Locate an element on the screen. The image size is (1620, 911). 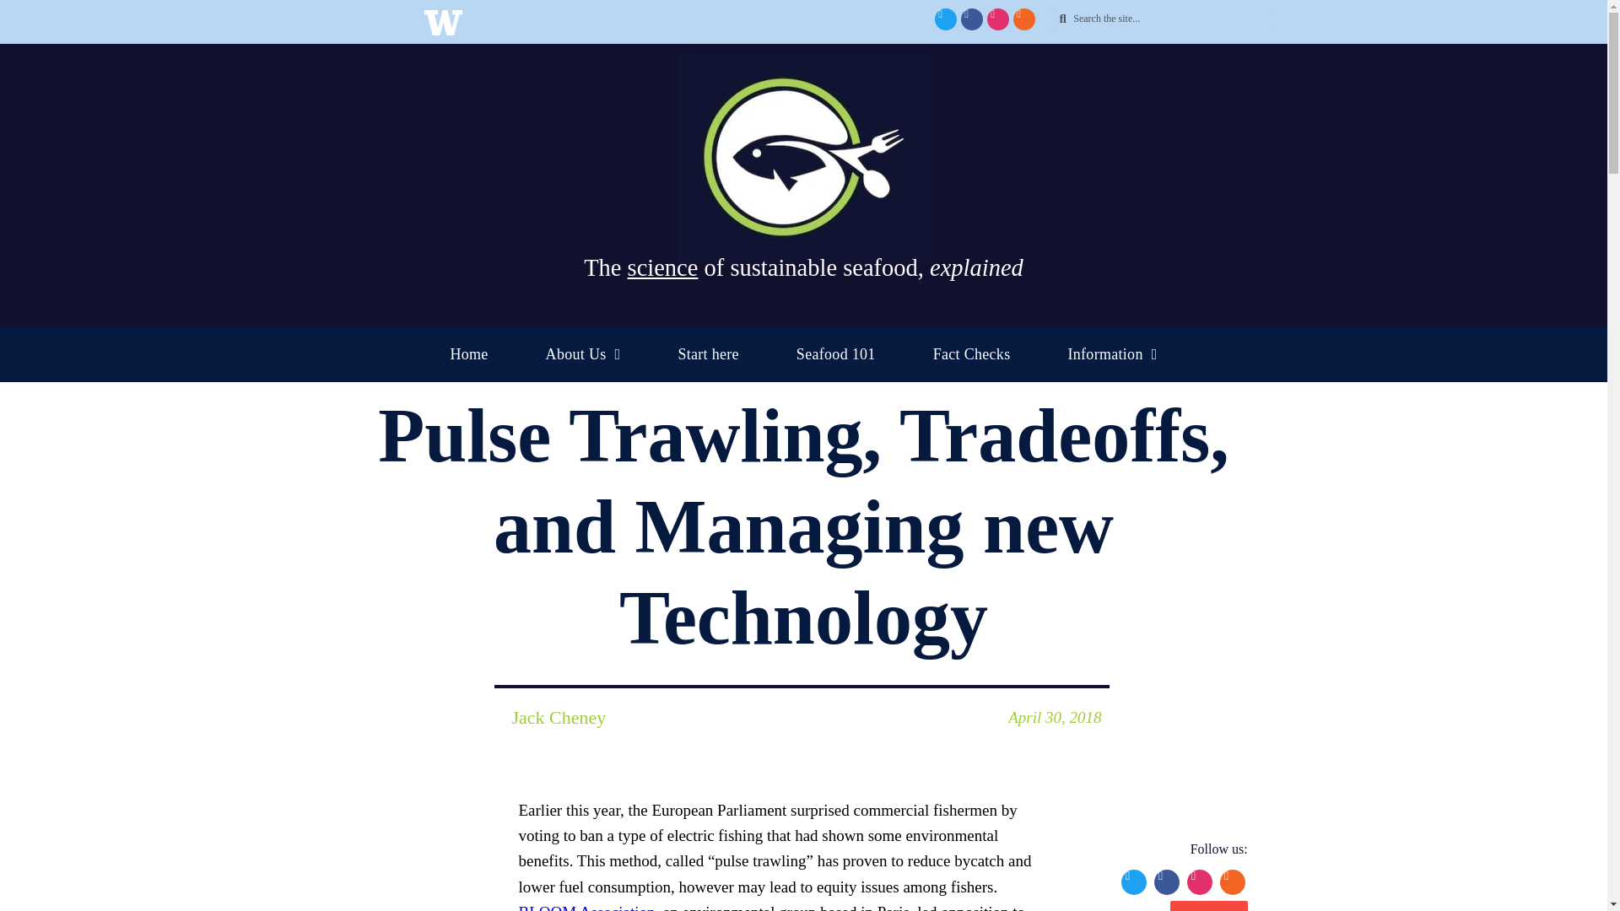
Information is located at coordinates (1111, 354).